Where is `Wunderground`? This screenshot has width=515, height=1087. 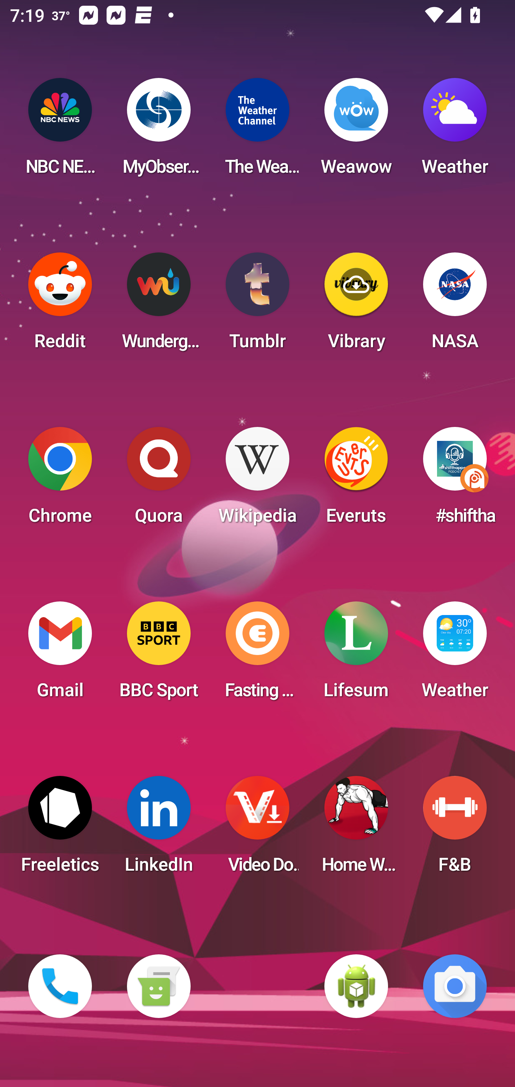 Wunderground is located at coordinates (158, 305).